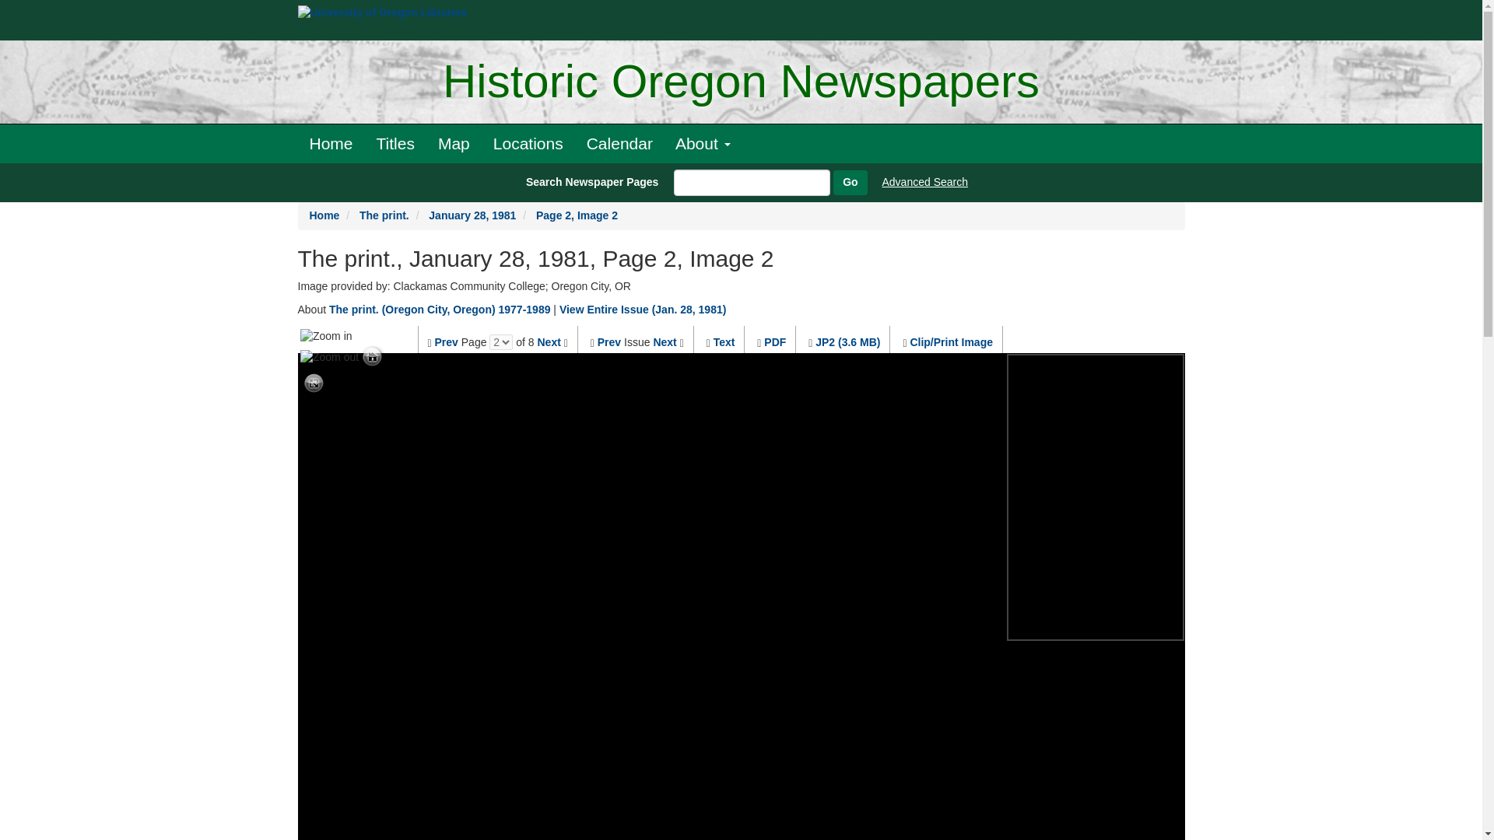 This screenshot has width=1494, height=840. Describe the element at coordinates (665, 342) in the screenshot. I see `Next` at that location.